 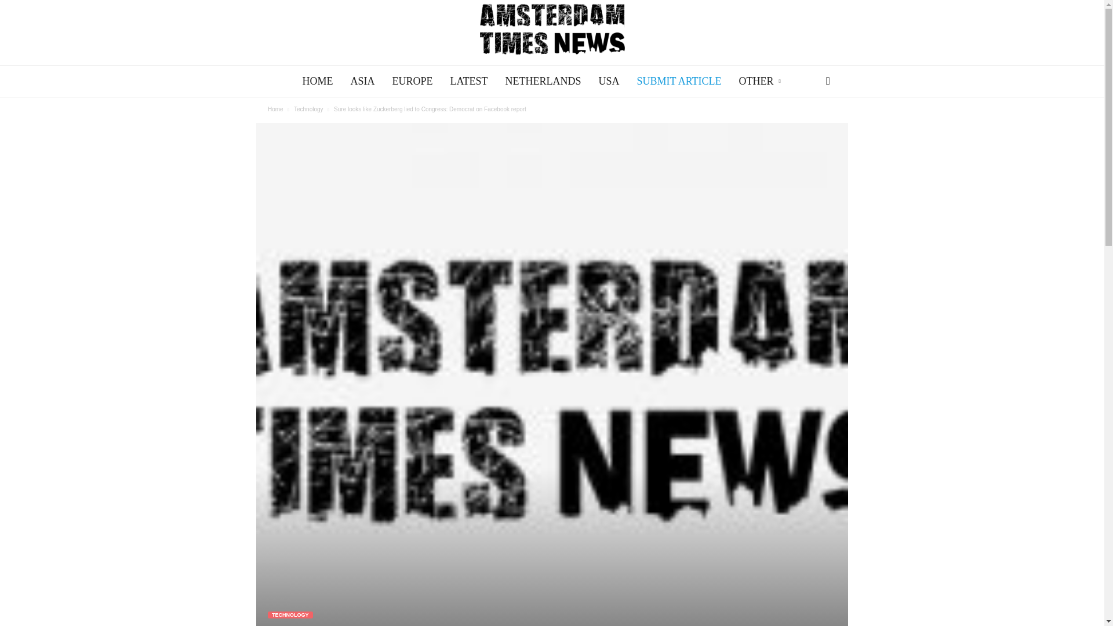 I want to click on USA, so click(x=609, y=81).